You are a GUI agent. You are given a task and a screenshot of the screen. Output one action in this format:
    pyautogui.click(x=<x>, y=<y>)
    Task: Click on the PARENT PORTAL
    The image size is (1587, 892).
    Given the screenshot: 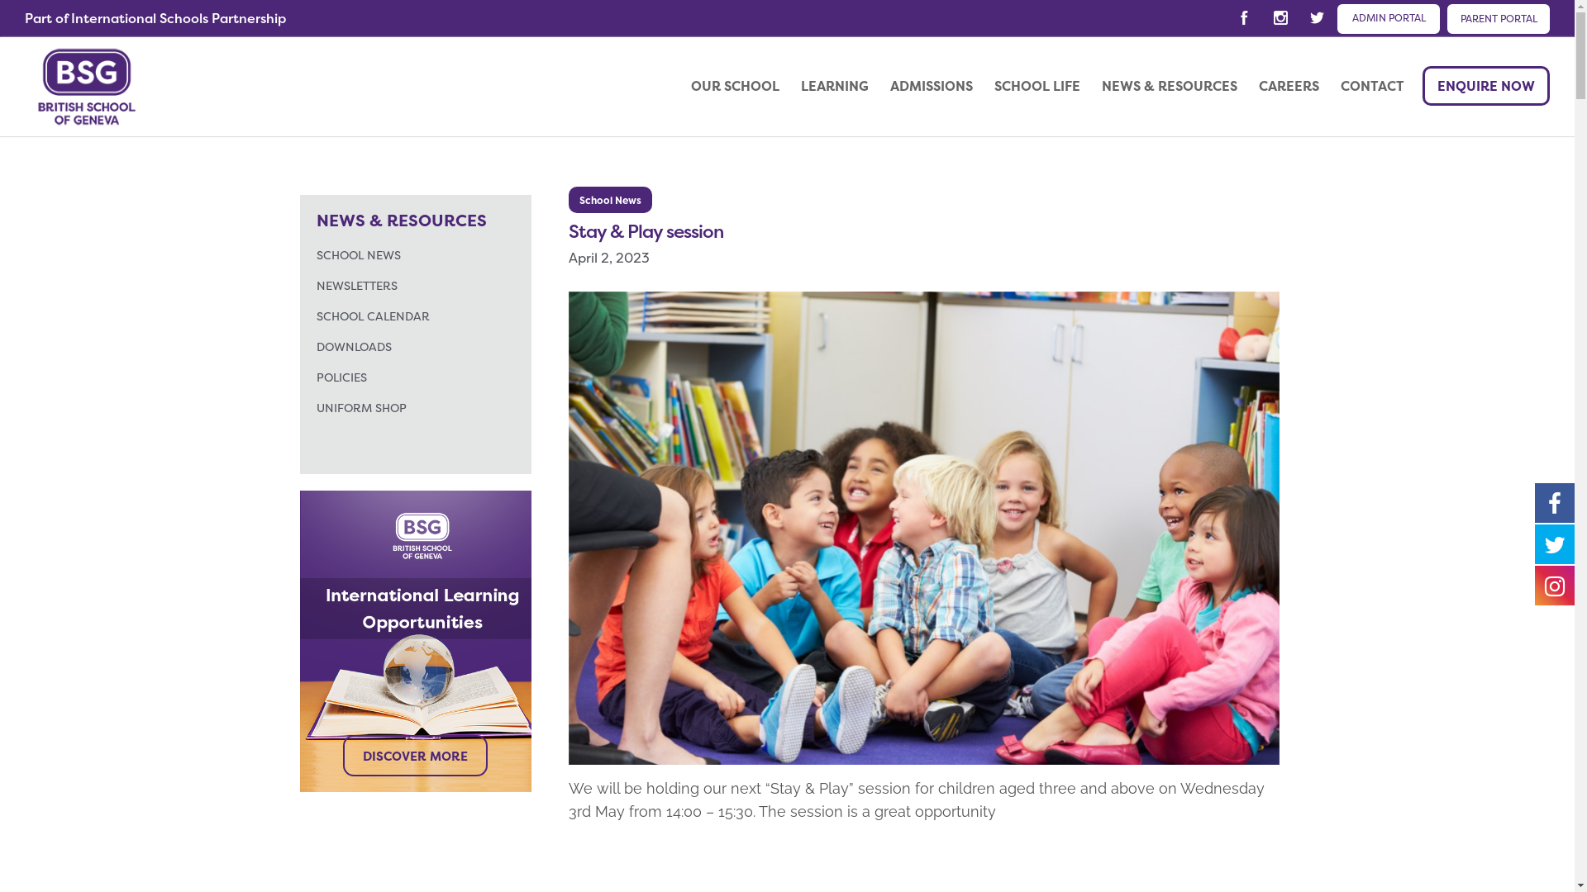 What is the action you would take?
    pyautogui.click(x=1499, y=19)
    